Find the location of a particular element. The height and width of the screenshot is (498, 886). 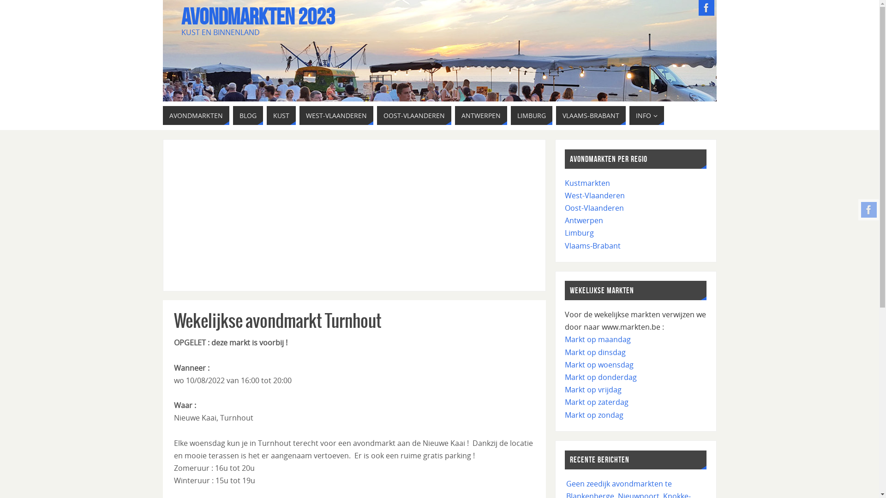

Alle Avondmarkten Facebook is located at coordinates (706, 8).